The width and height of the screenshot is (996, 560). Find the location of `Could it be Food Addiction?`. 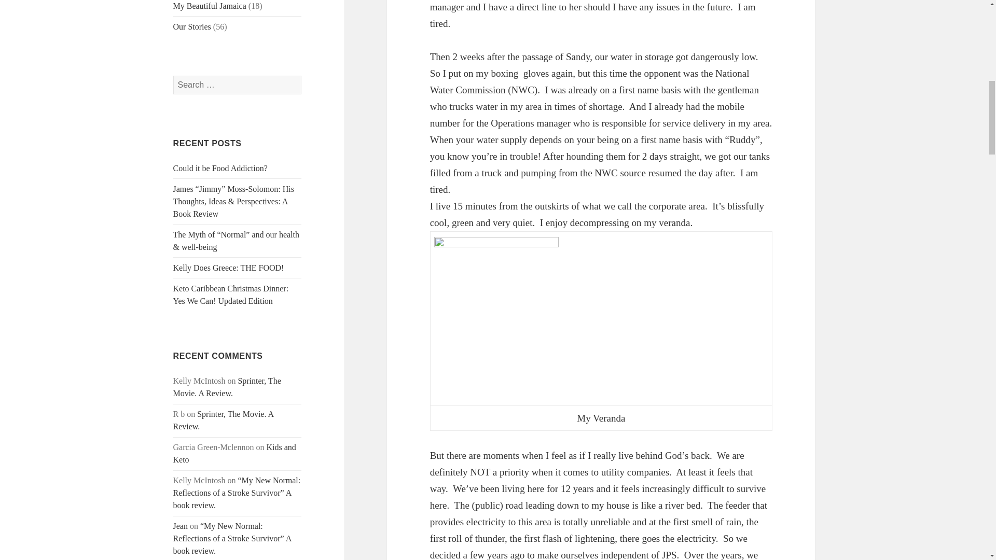

Could it be Food Addiction? is located at coordinates (220, 168).